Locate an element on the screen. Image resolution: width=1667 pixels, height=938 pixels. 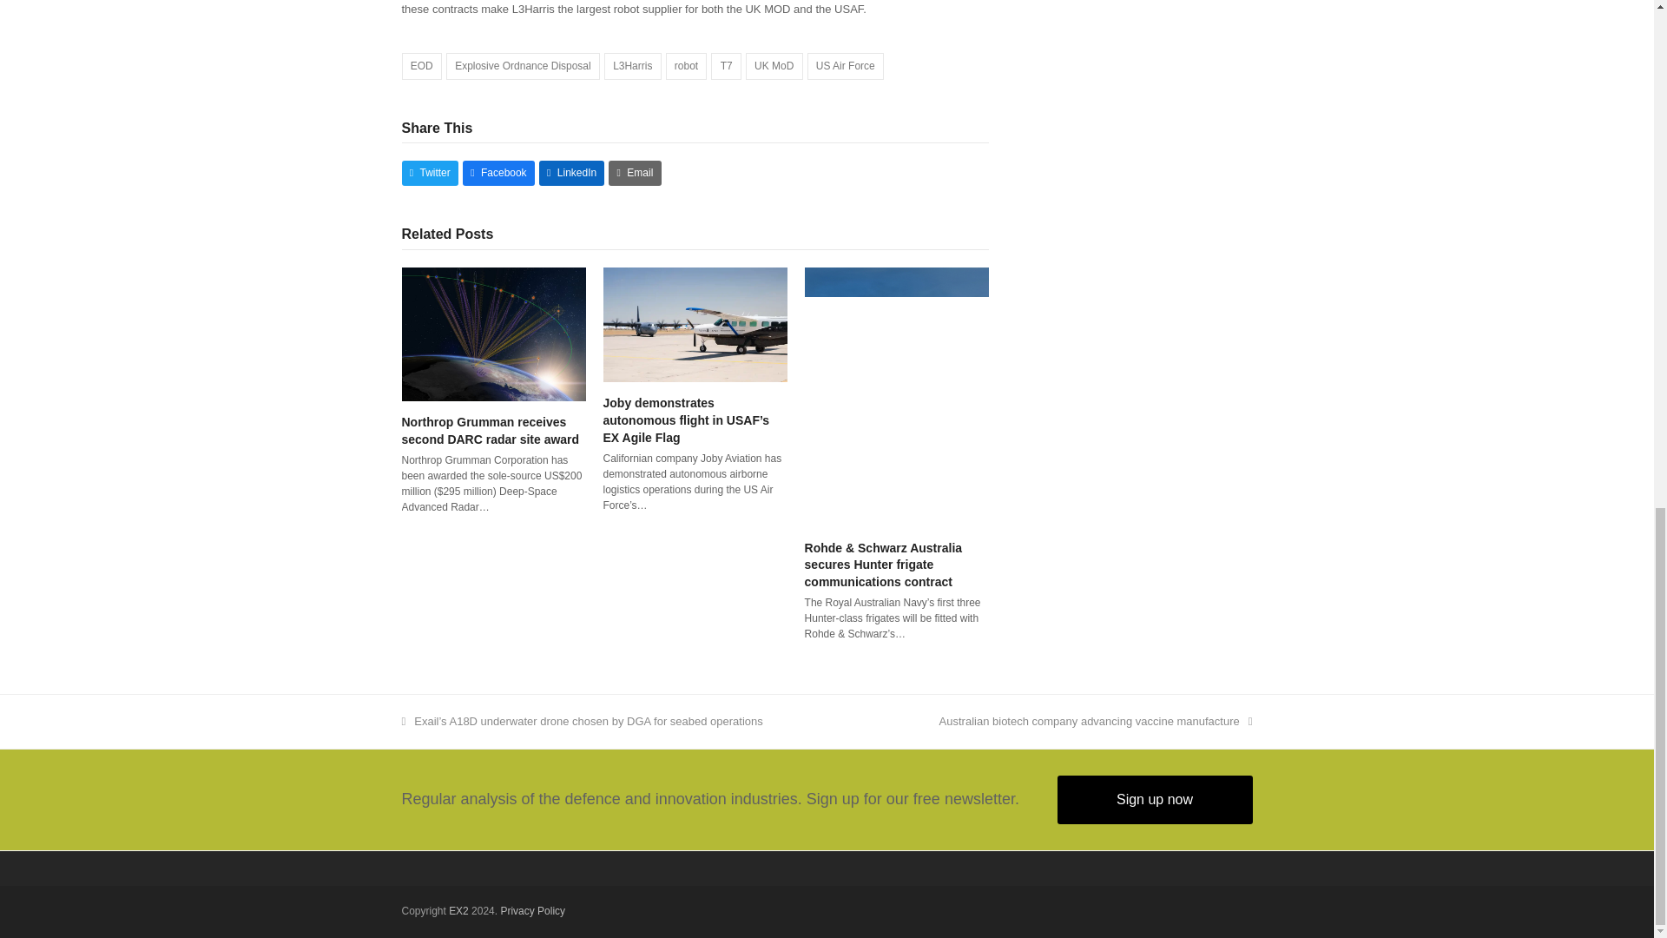
robot is located at coordinates (686, 66).